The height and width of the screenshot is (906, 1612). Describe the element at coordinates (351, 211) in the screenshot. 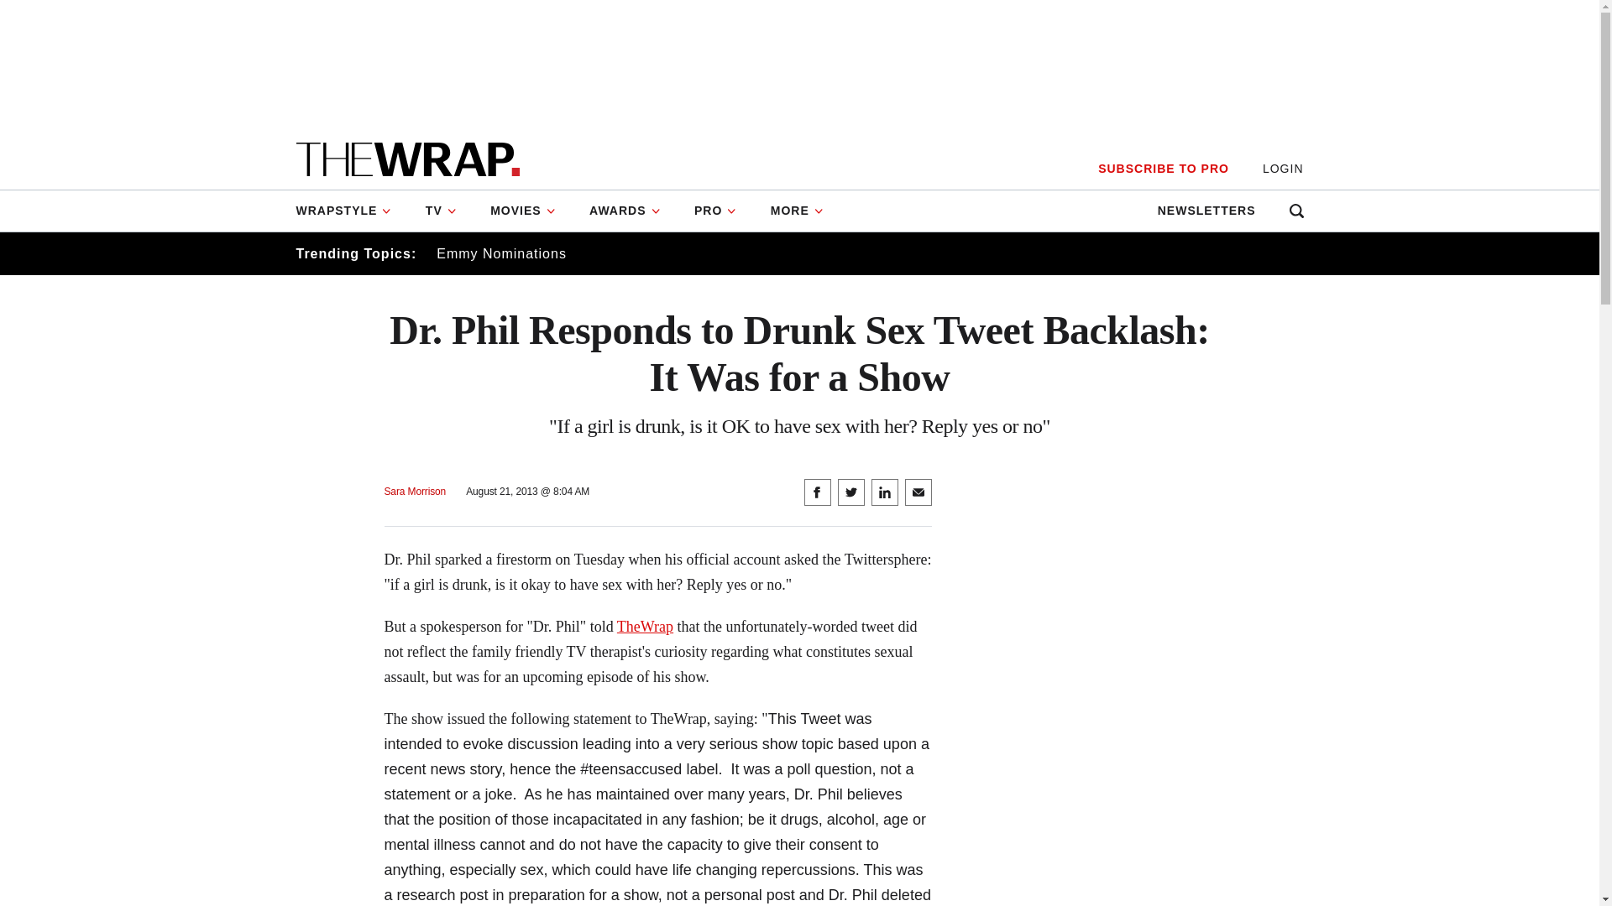

I see `WRAPSTYLE` at that location.